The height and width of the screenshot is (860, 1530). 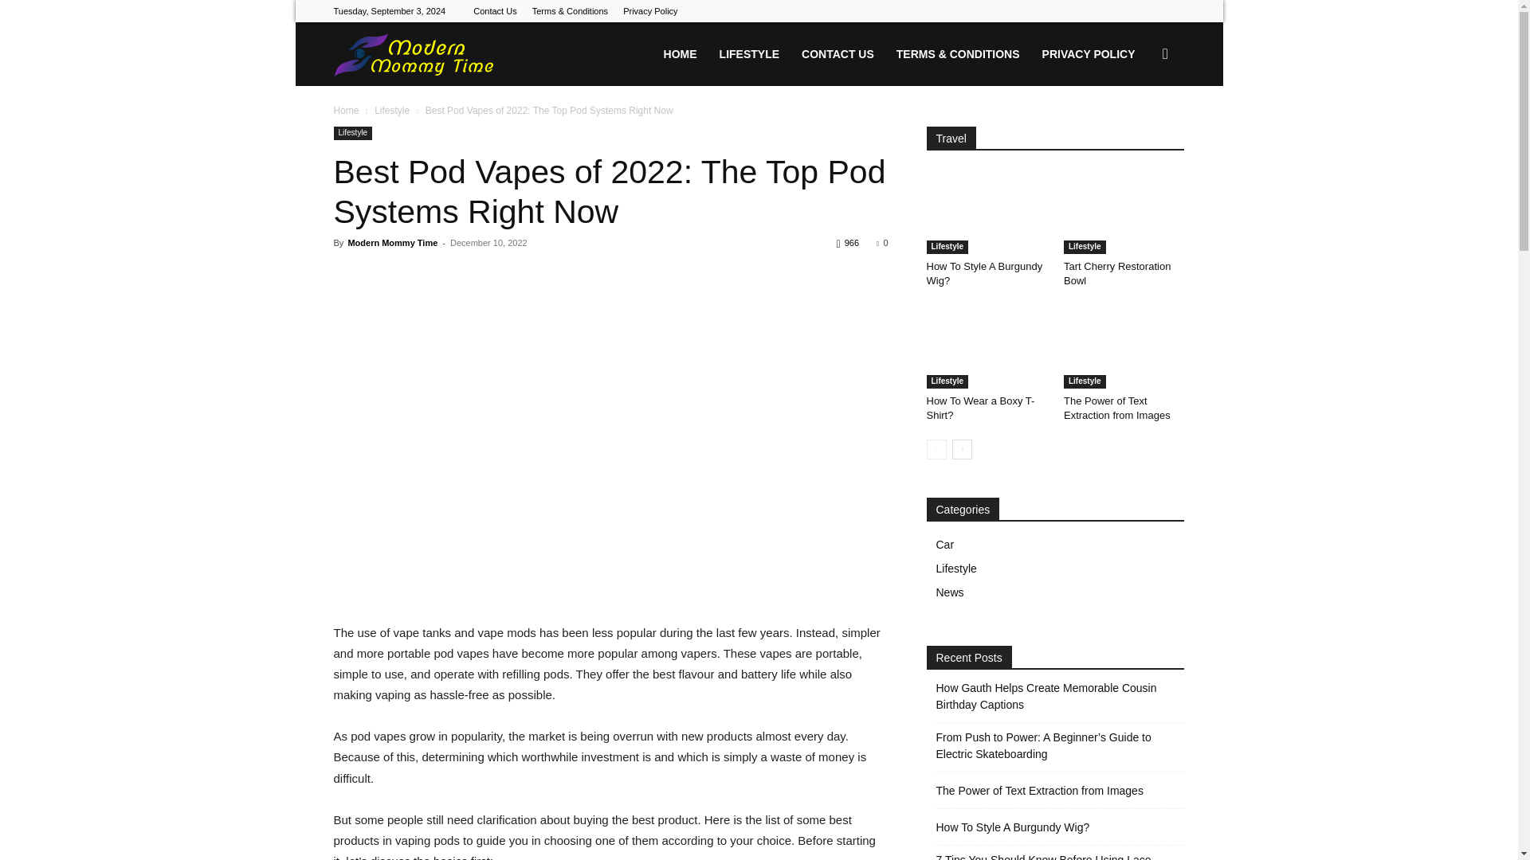 I want to click on Lifestyle, so click(x=392, y=110).